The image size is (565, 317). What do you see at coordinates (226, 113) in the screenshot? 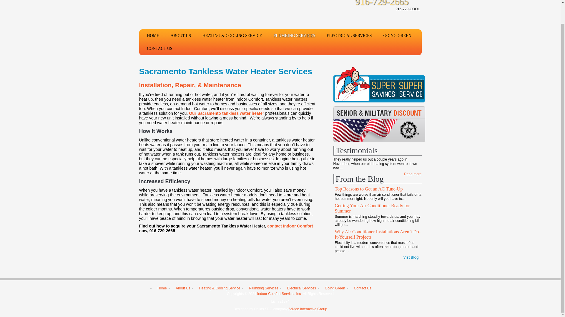
I see `About us` at bounding box center [226, 113].